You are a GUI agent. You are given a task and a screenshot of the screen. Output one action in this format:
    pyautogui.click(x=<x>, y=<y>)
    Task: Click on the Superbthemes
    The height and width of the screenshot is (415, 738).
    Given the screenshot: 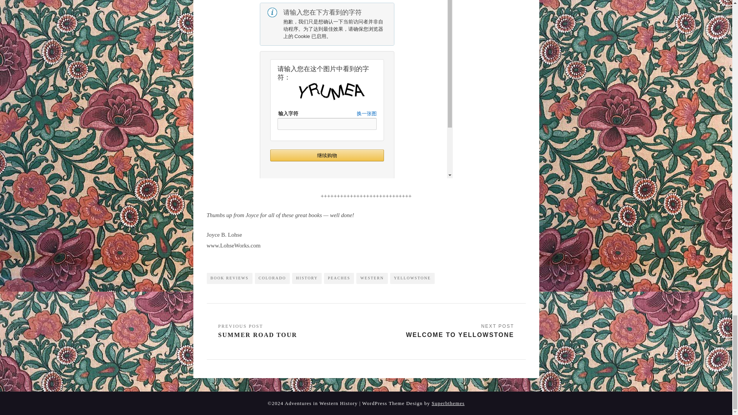 What is the action you would take?
    pyautogui.click(x=448, y=403)
    